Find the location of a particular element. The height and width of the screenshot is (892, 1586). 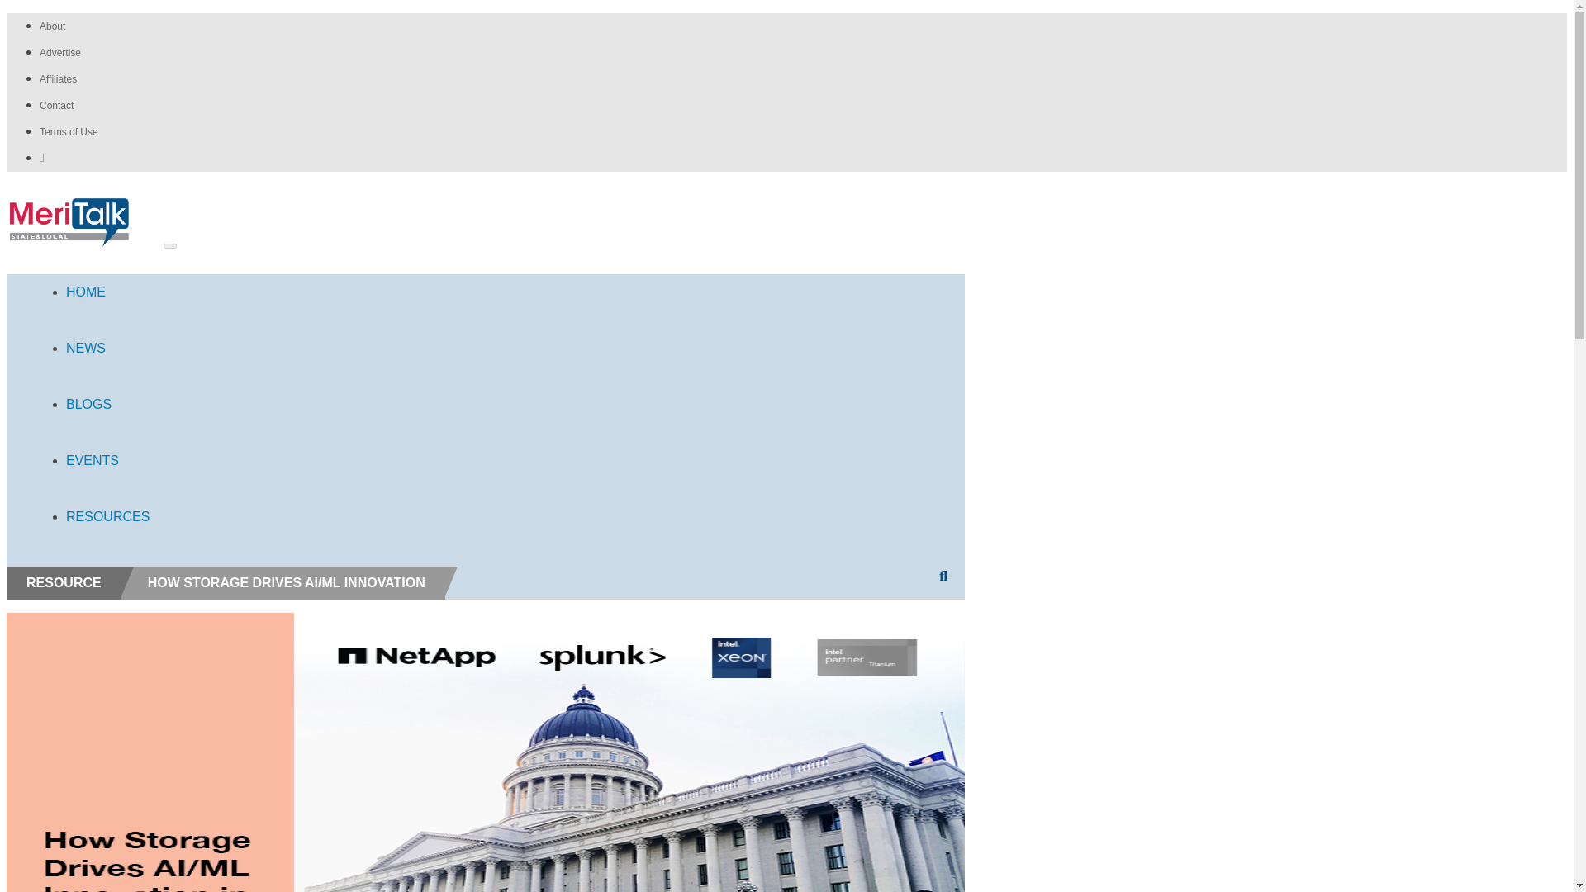

RESOURCES is located at coordinates (107, 519).